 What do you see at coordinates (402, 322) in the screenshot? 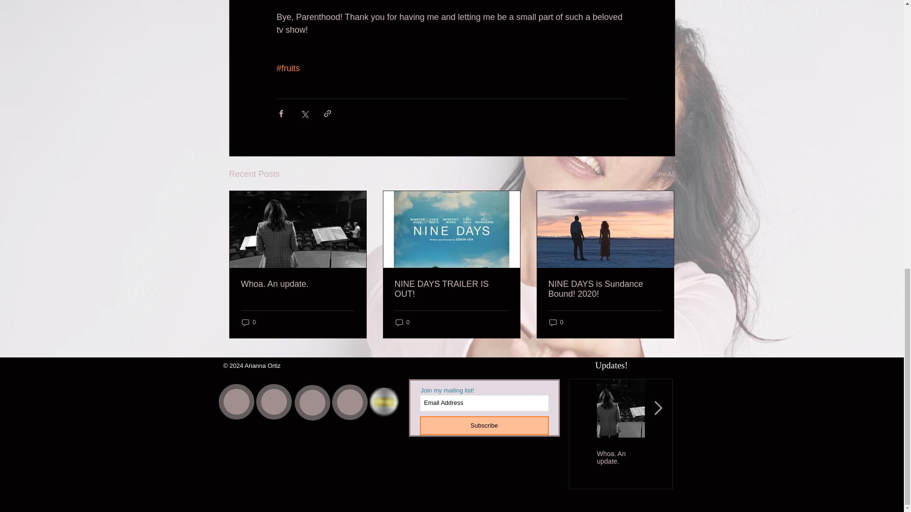
I see `0` at bounding box center [402, 322].